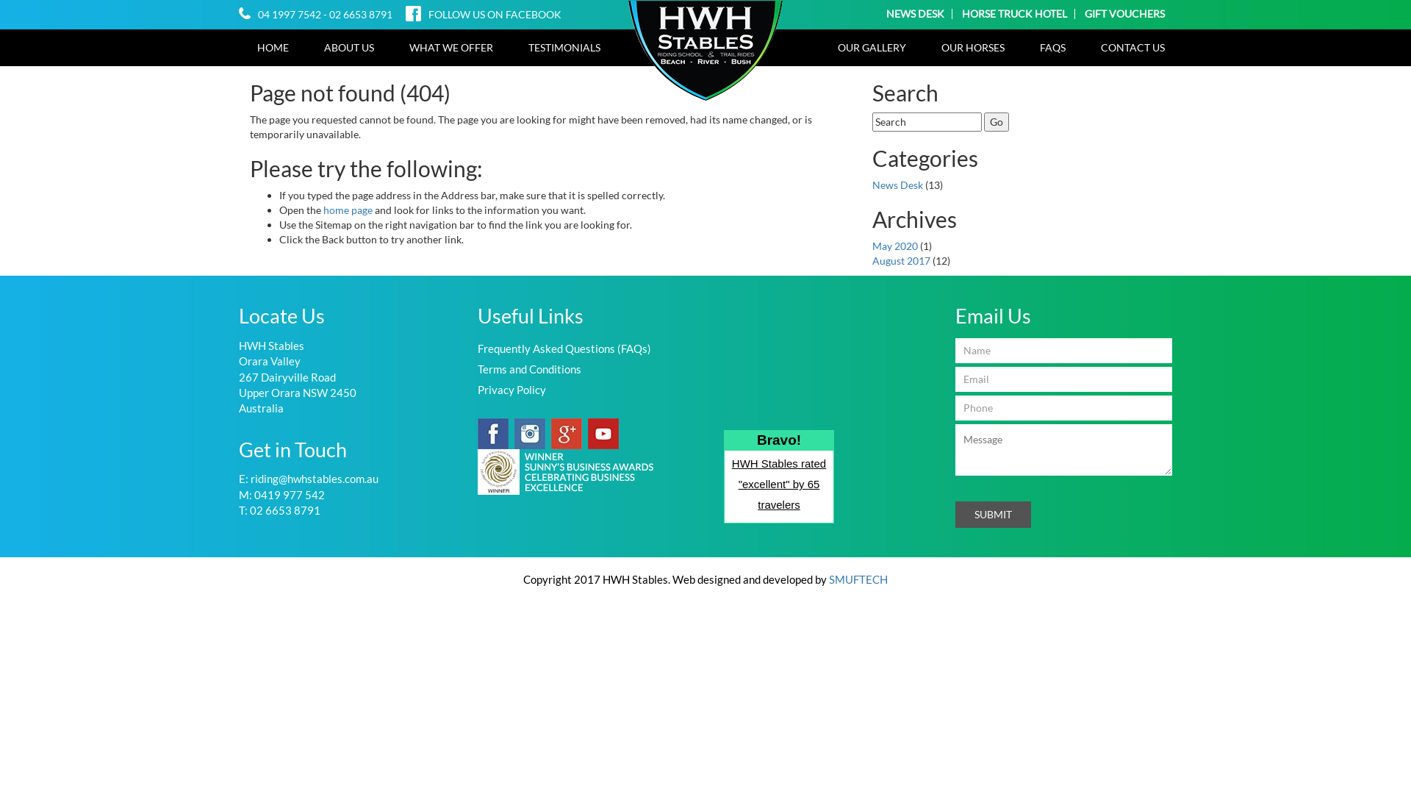  Describe the element at coordinates (529, 369) in the screenshot. I see `Terms and Conditions` at that location.